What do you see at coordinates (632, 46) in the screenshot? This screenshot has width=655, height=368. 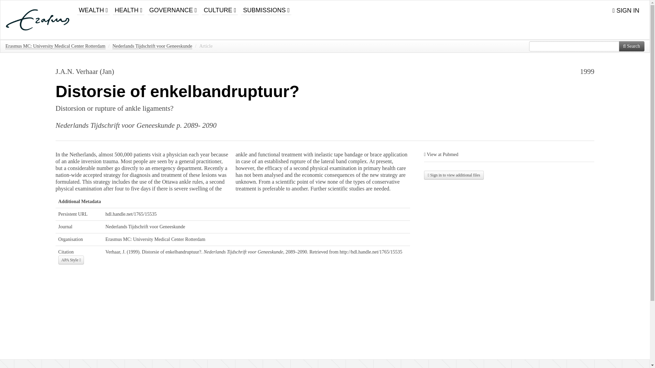 I see `Search` at bounding box center [632, 46].